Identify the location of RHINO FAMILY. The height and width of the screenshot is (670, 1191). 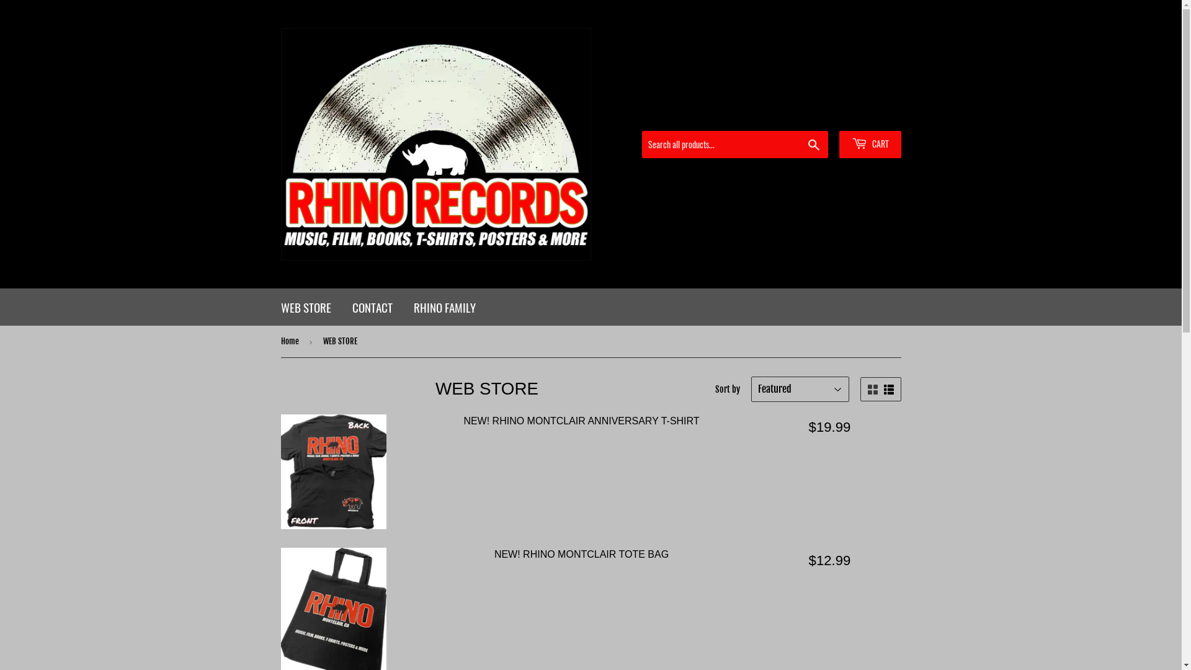
(445, 307).